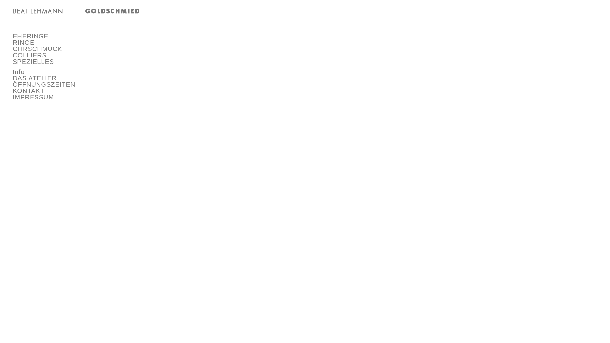  I want to click on OHRSCHMUCK, so click(37, 49).